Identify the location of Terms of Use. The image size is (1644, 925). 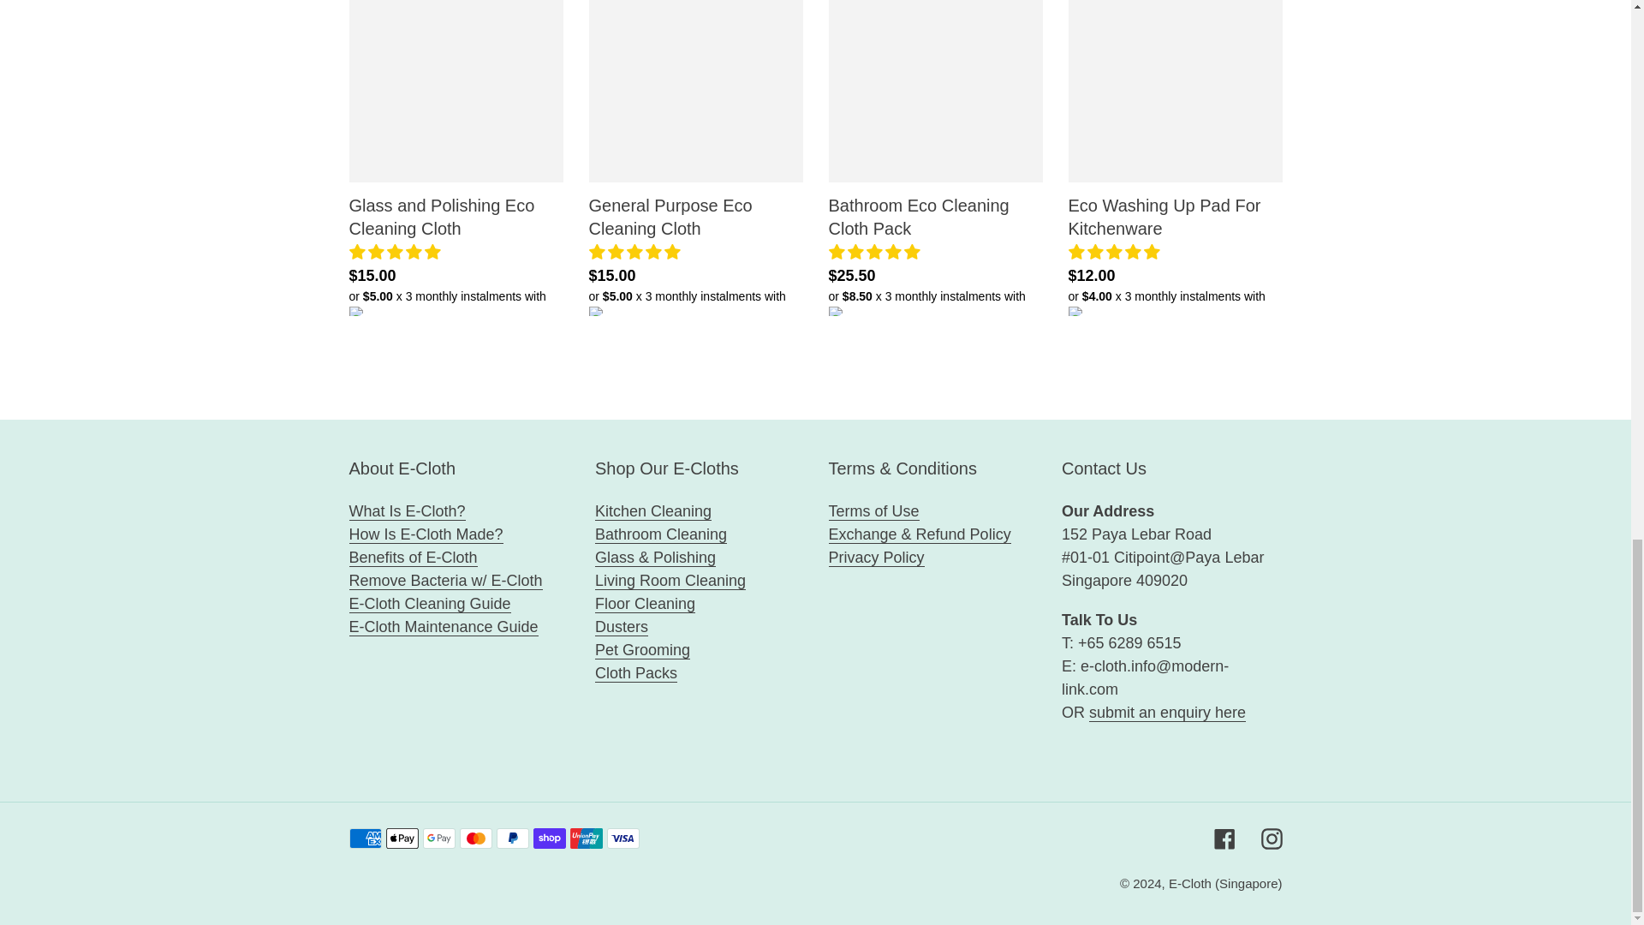
(873, 512).